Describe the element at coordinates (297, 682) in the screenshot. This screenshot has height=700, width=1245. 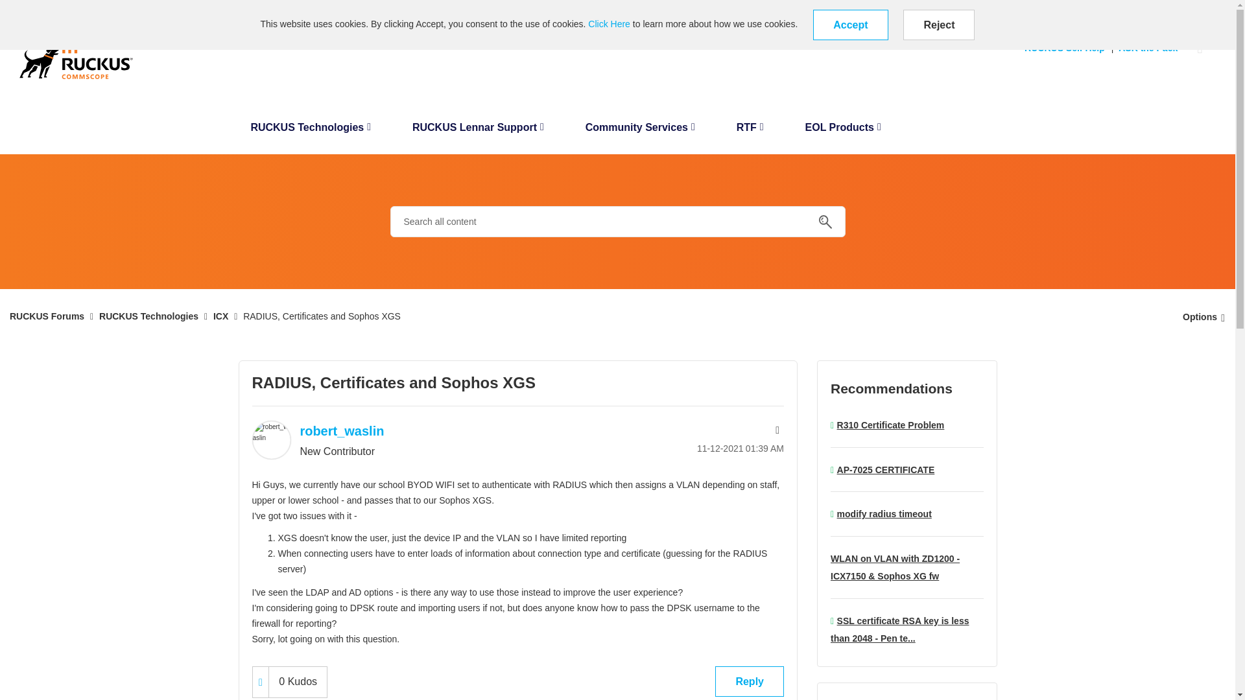
I see `The total number of kudos this post has received.` at that location.